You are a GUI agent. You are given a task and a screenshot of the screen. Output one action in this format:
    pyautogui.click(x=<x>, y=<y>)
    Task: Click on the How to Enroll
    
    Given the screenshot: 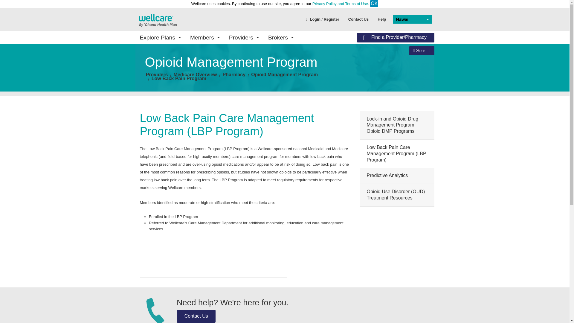 What is the action you would take?
    pyautogui.click(x=320, y=68)
    